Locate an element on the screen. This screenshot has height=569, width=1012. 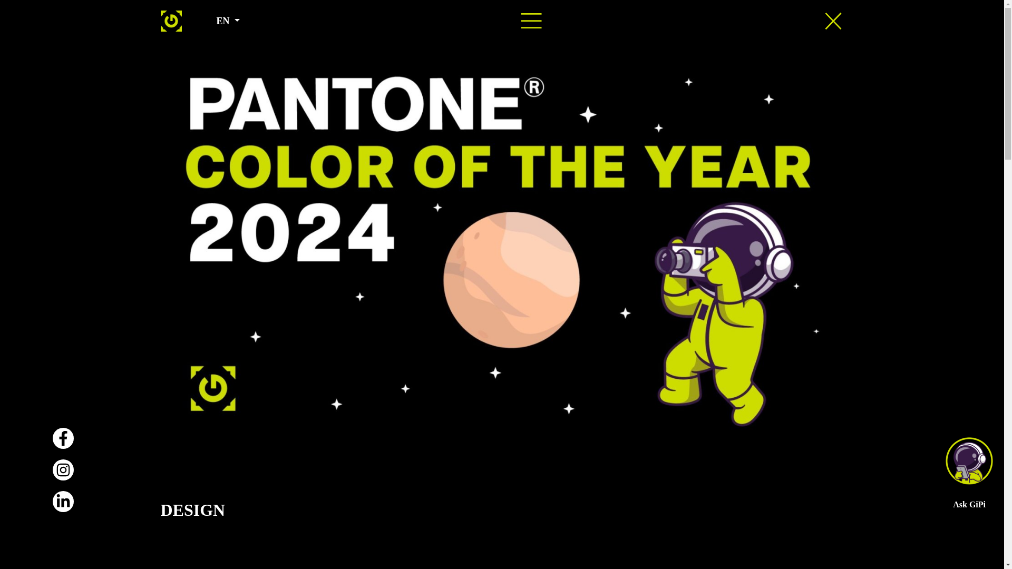
EN is located at coordinates (228, 20).